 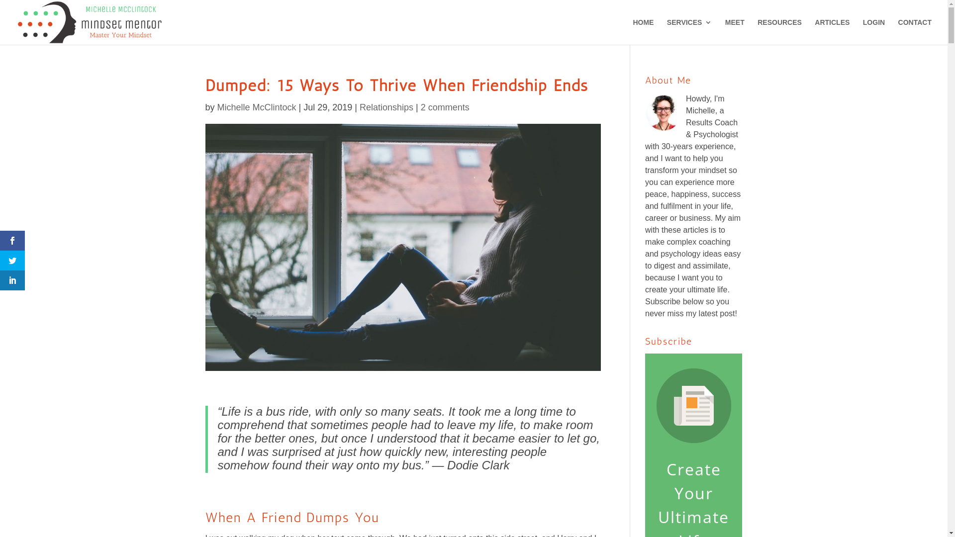 I want to click on LOGIN, so click(x=874, y=32).